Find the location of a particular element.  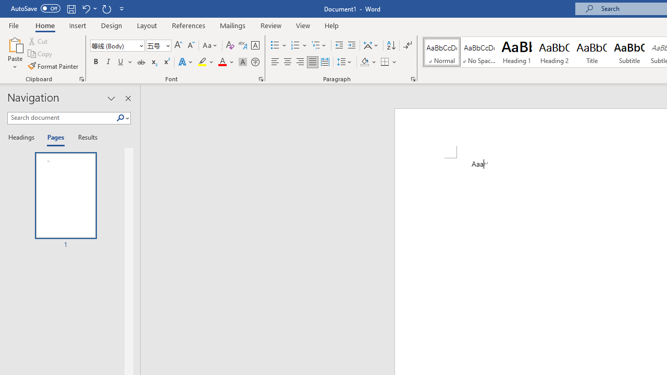

View is located at coordinates (303, 25).